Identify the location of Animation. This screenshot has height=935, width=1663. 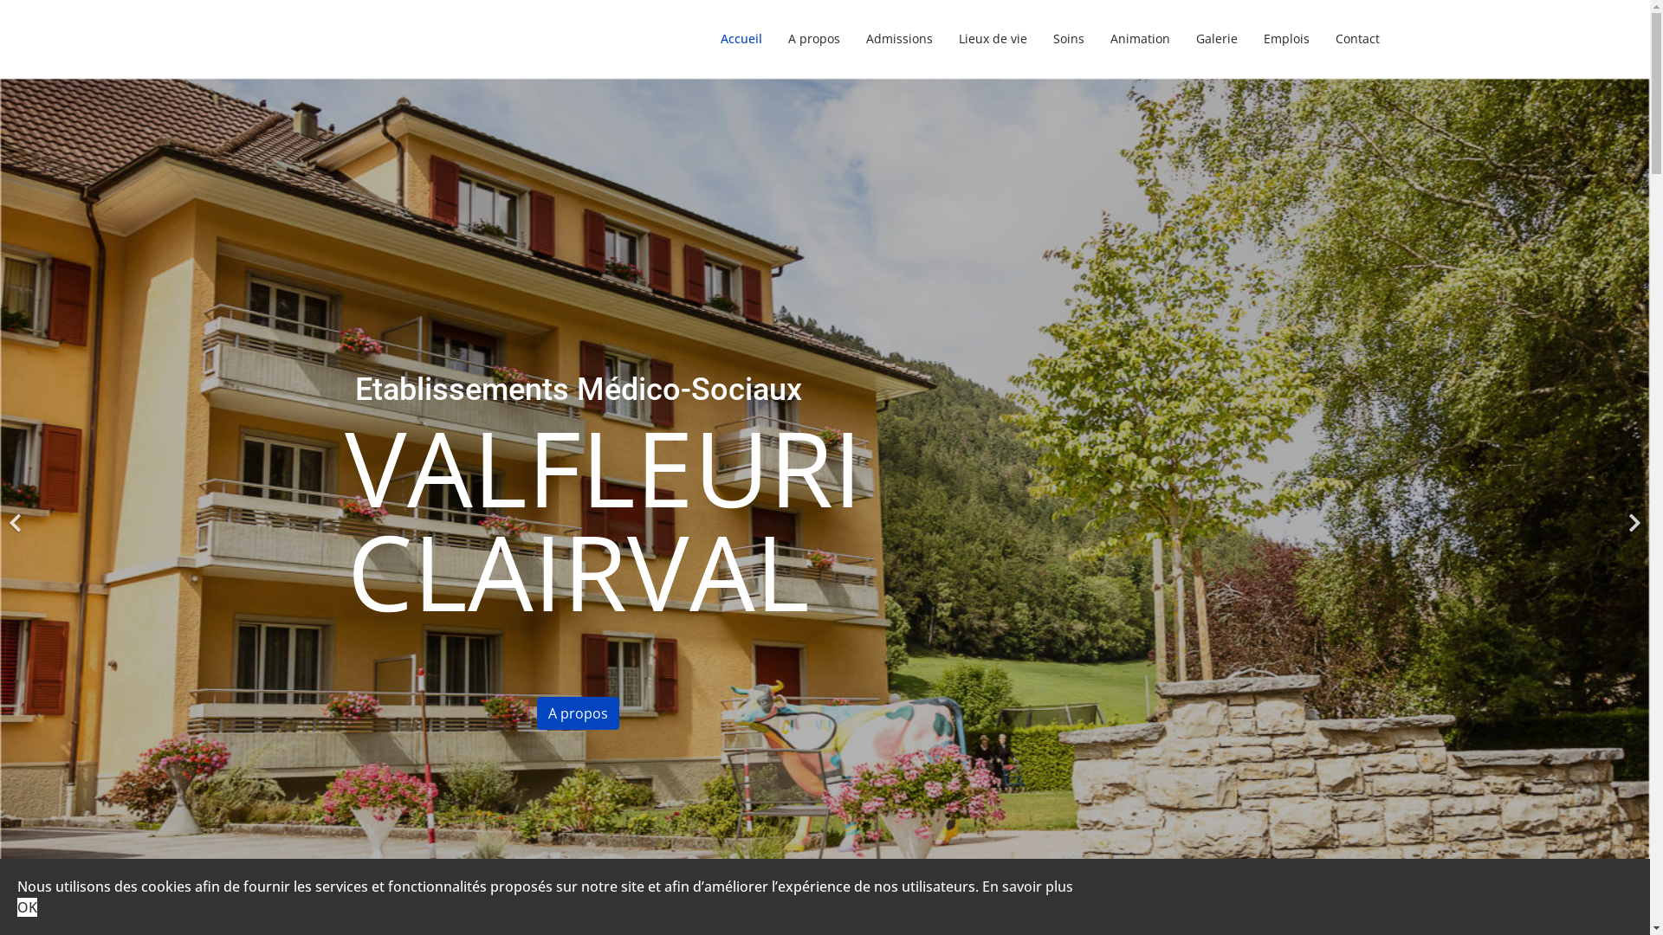
(1140, 39).